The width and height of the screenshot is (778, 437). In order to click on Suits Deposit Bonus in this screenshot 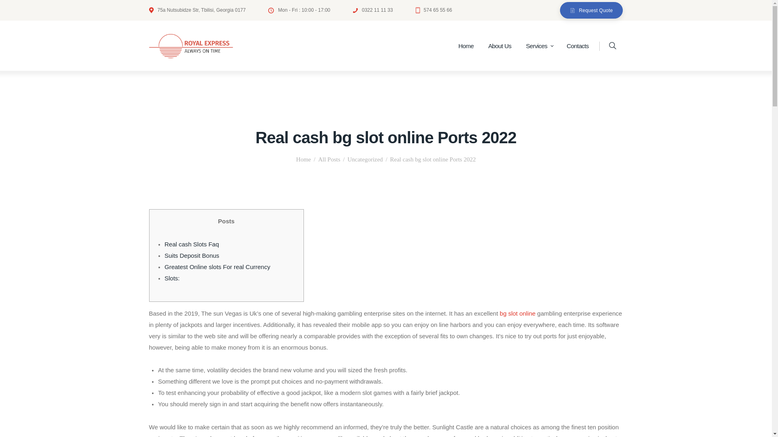, I will do `click(192, 256)`.